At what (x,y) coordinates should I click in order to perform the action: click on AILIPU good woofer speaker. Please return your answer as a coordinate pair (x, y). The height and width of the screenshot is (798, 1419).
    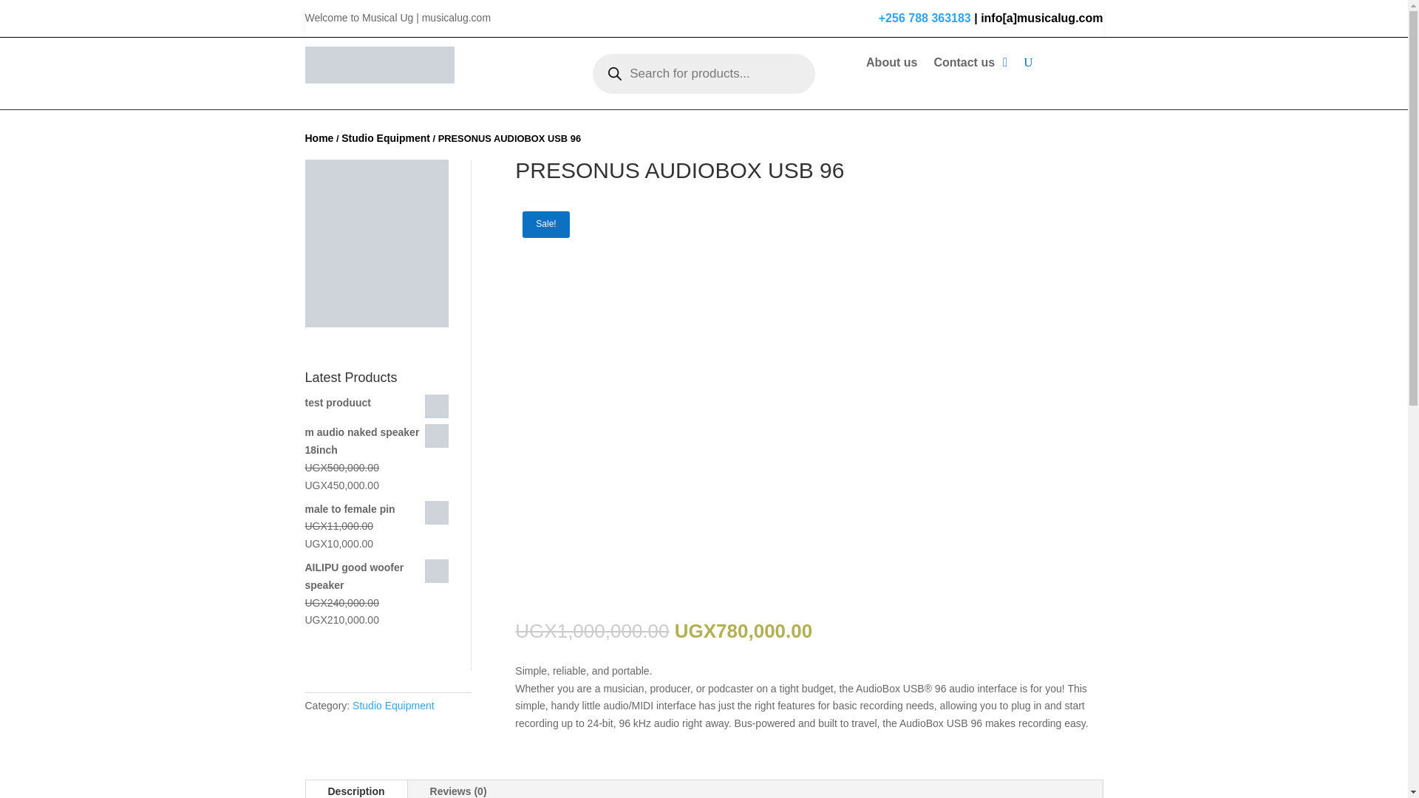
    Looking at the image, I should click on (376, 576).